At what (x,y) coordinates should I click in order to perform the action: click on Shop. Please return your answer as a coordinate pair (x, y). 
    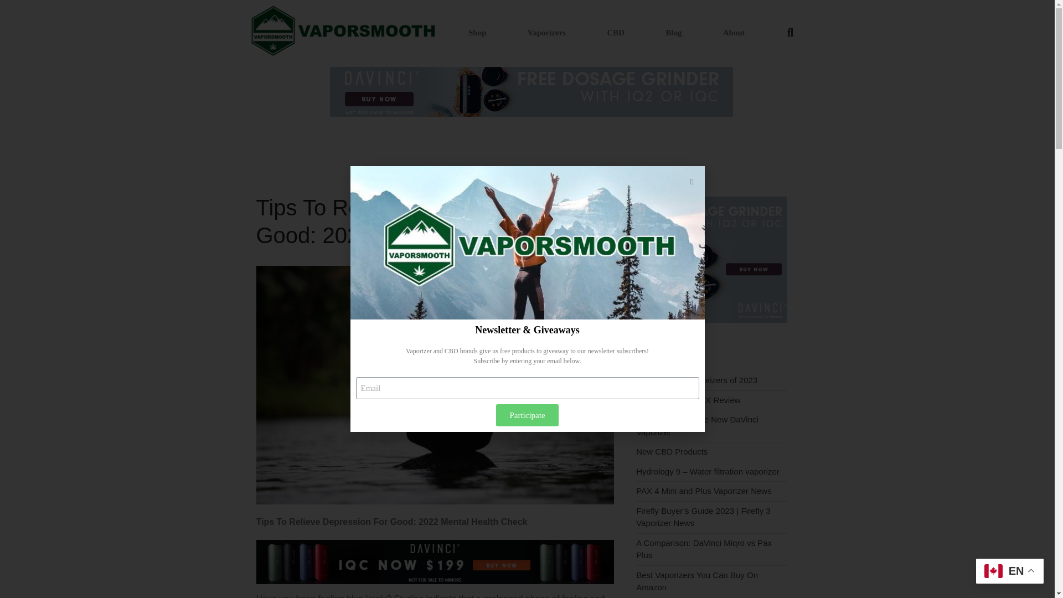
    Looking at the image, I should click on (477, 32).